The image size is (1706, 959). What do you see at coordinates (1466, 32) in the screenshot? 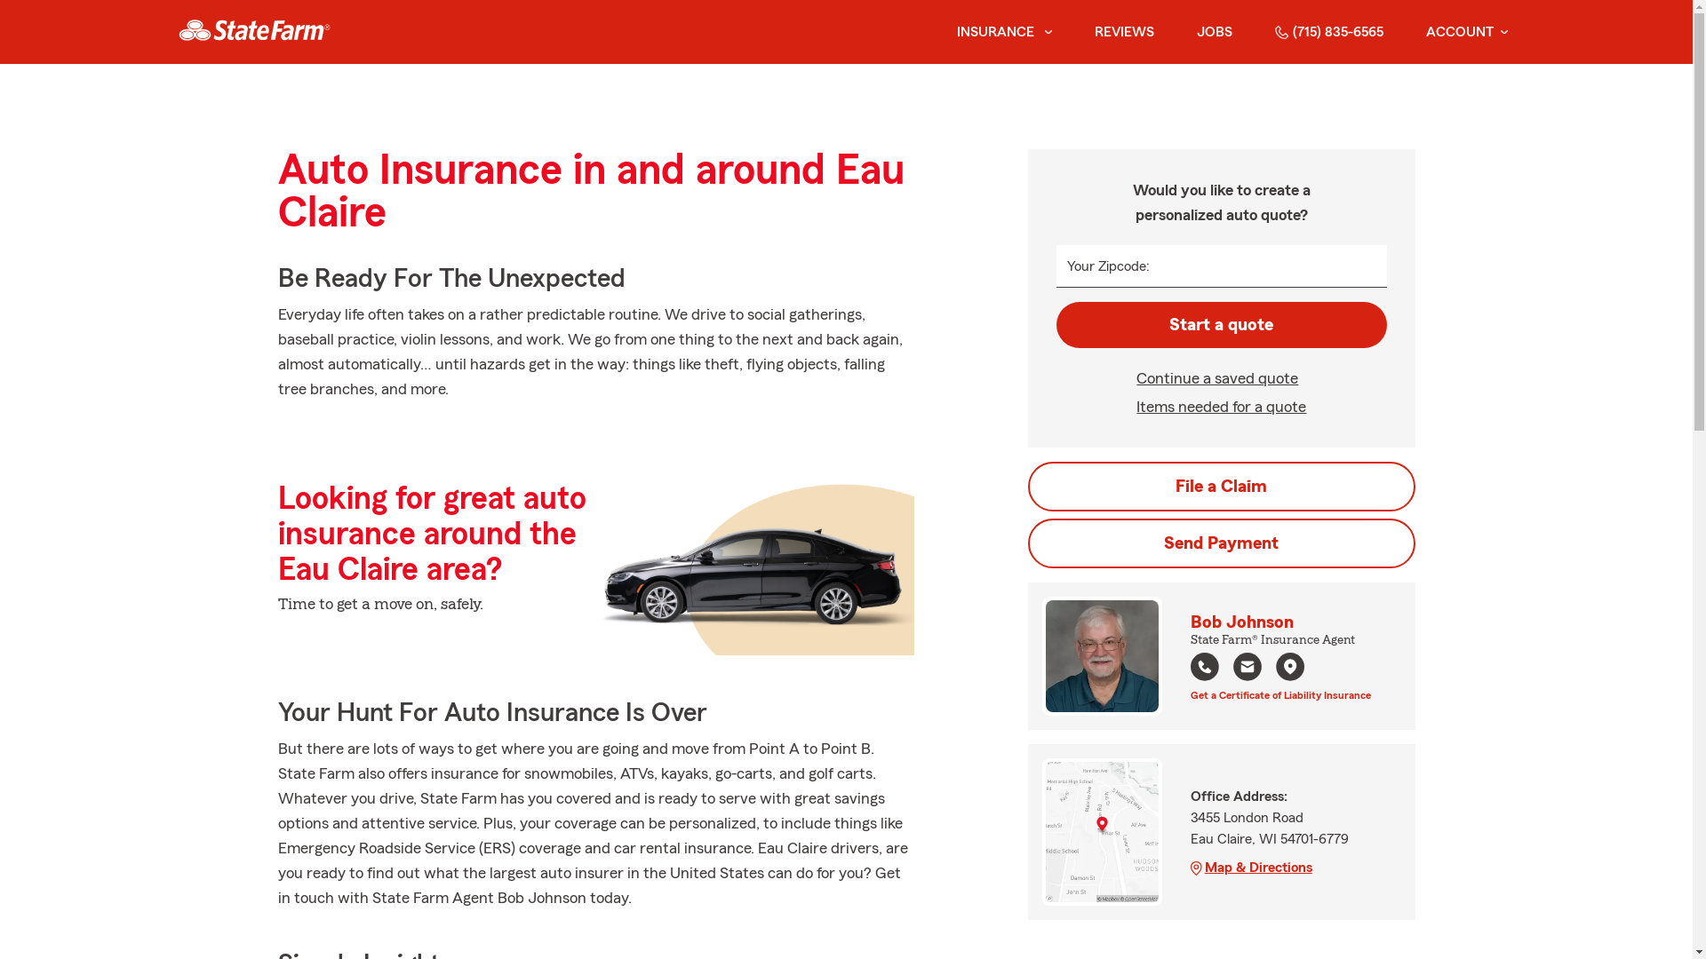
I see `ACCOUNT` at bounding box center [1466, 32].